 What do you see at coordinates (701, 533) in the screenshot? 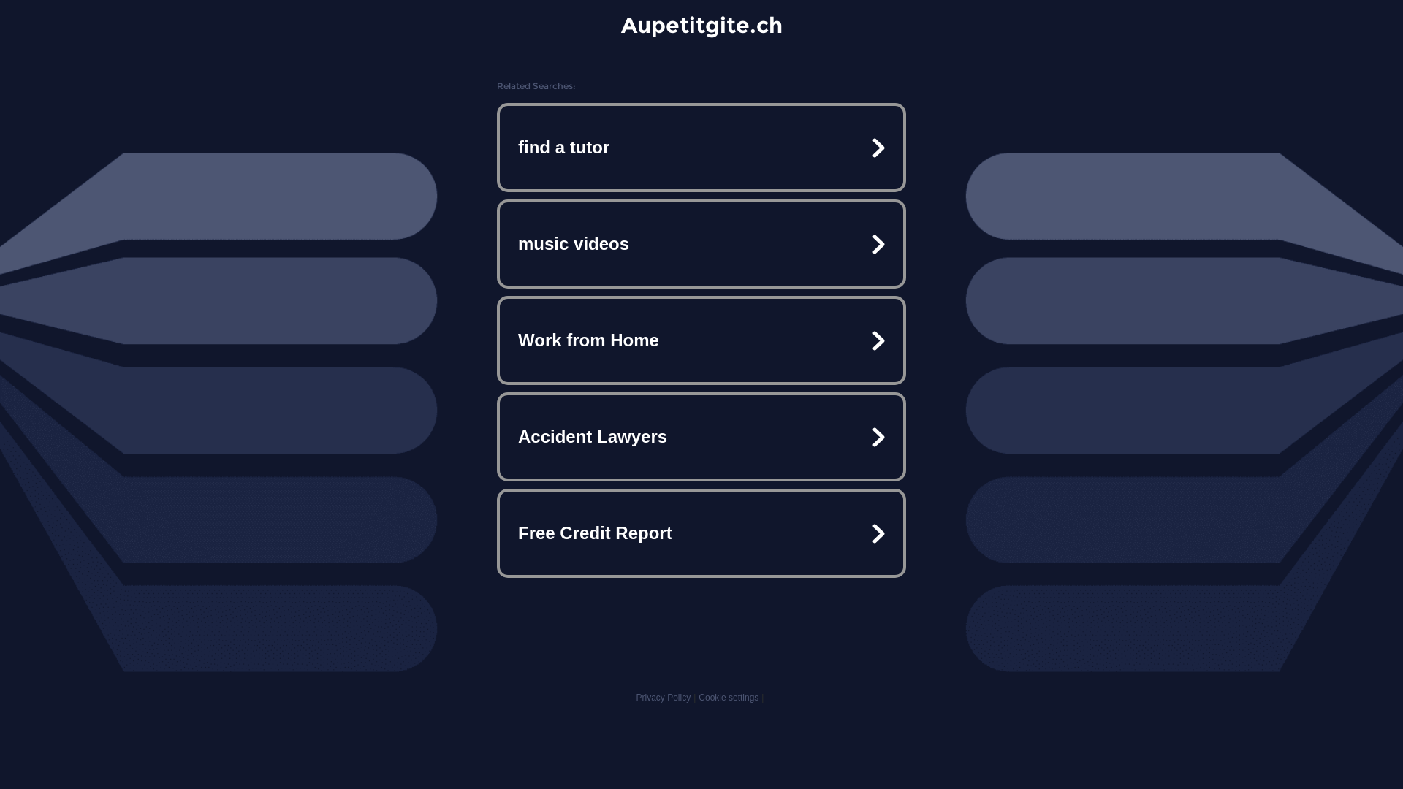
I see `Free Credit Report` at bounding box center [701, 533].